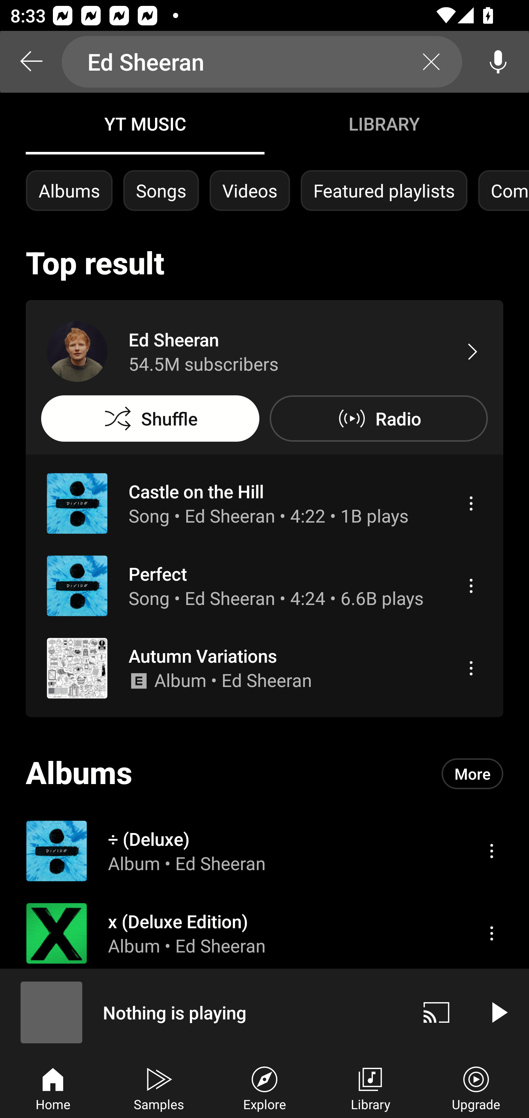  What do you see at coordinates (492, 851) in the screenshot?
I see `Menu` at bounding box center [492, 851].